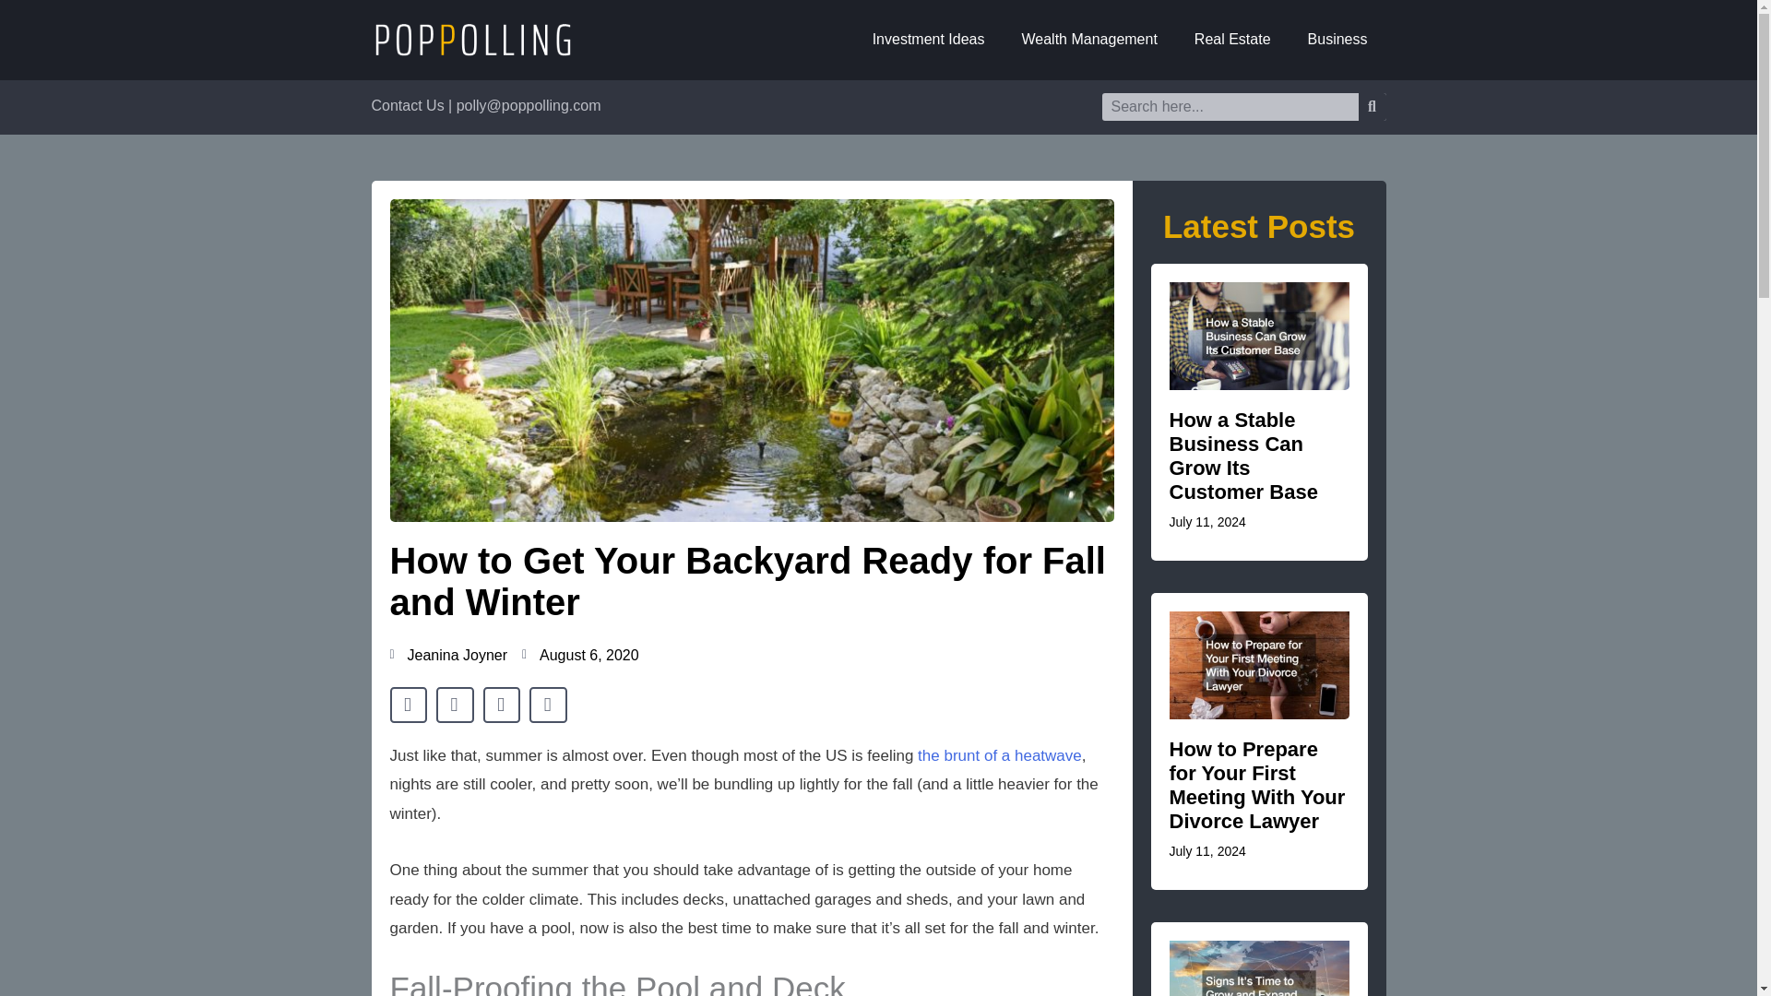 The width and height of the screenshot is (1771, 996). I want to click on Wealth Management, so click(1089, 39).